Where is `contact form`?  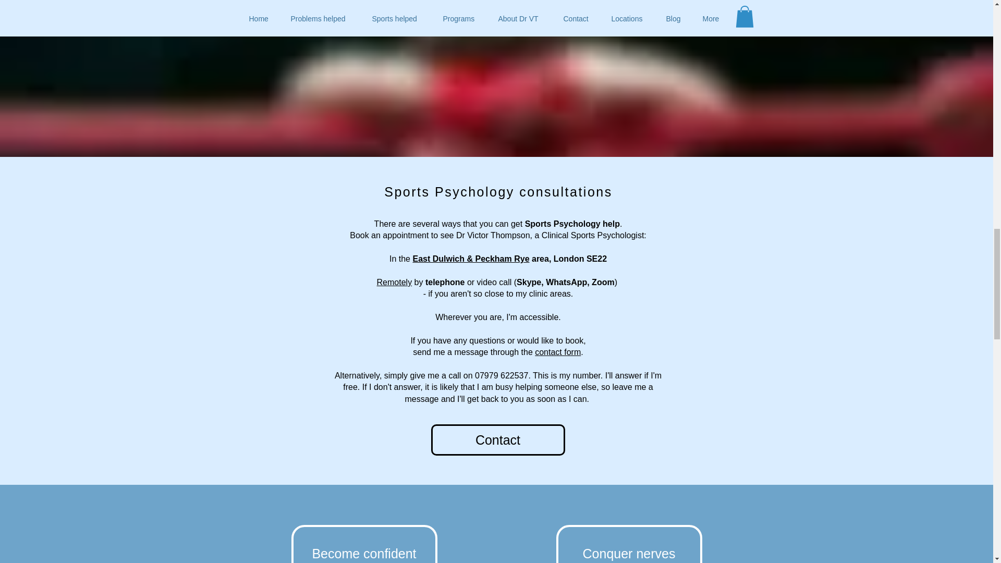 contact form is located at coordinates (557, 352).